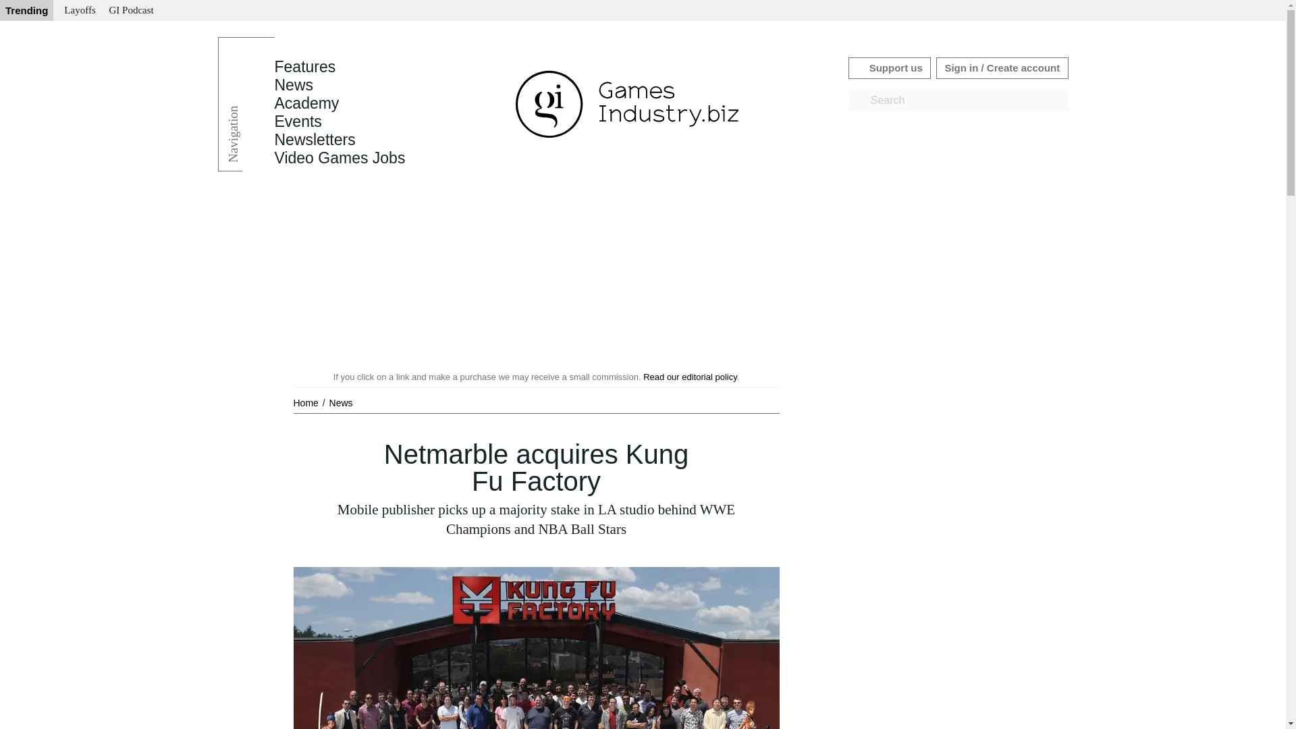  I want to click on Academy, so click(306, 103).